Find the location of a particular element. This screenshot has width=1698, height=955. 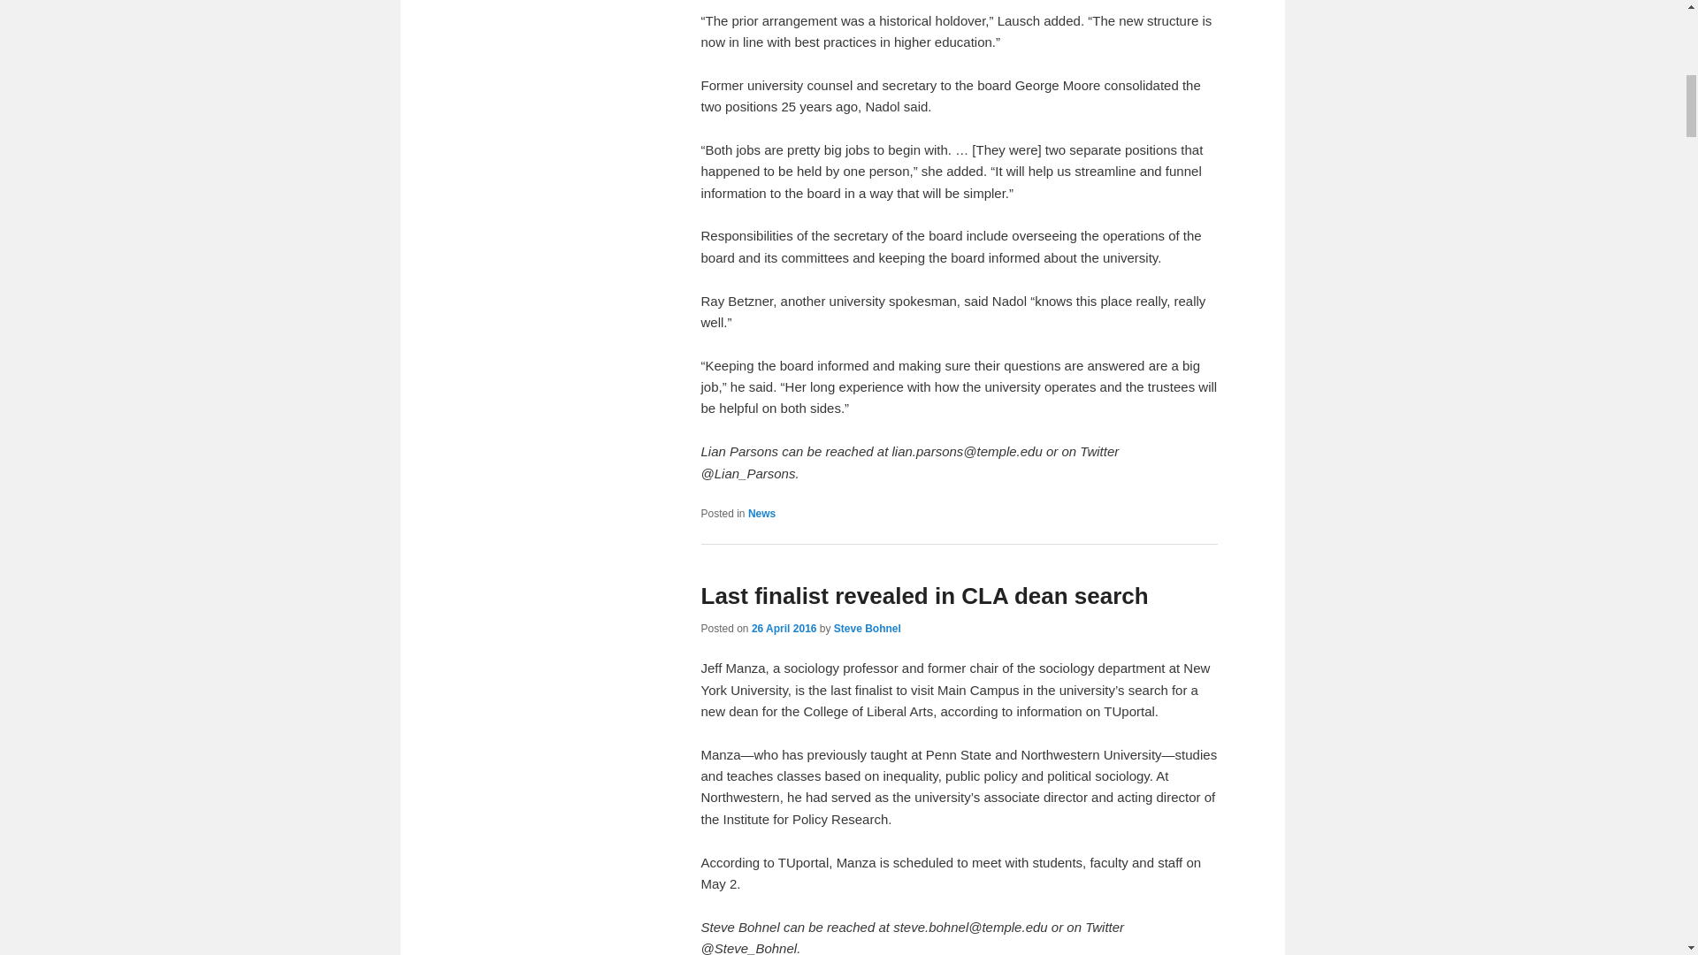

Steve Bohnel is located at coordinates (867, 629).